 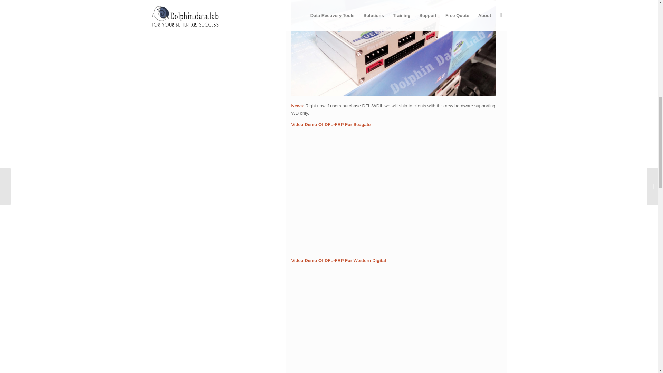 What do you see at coordinates (396, 191) in the screenshot?
I see `DFL Seagate Firmware Repair V1.5 Video Introduction` at bounding box center [396, 191].